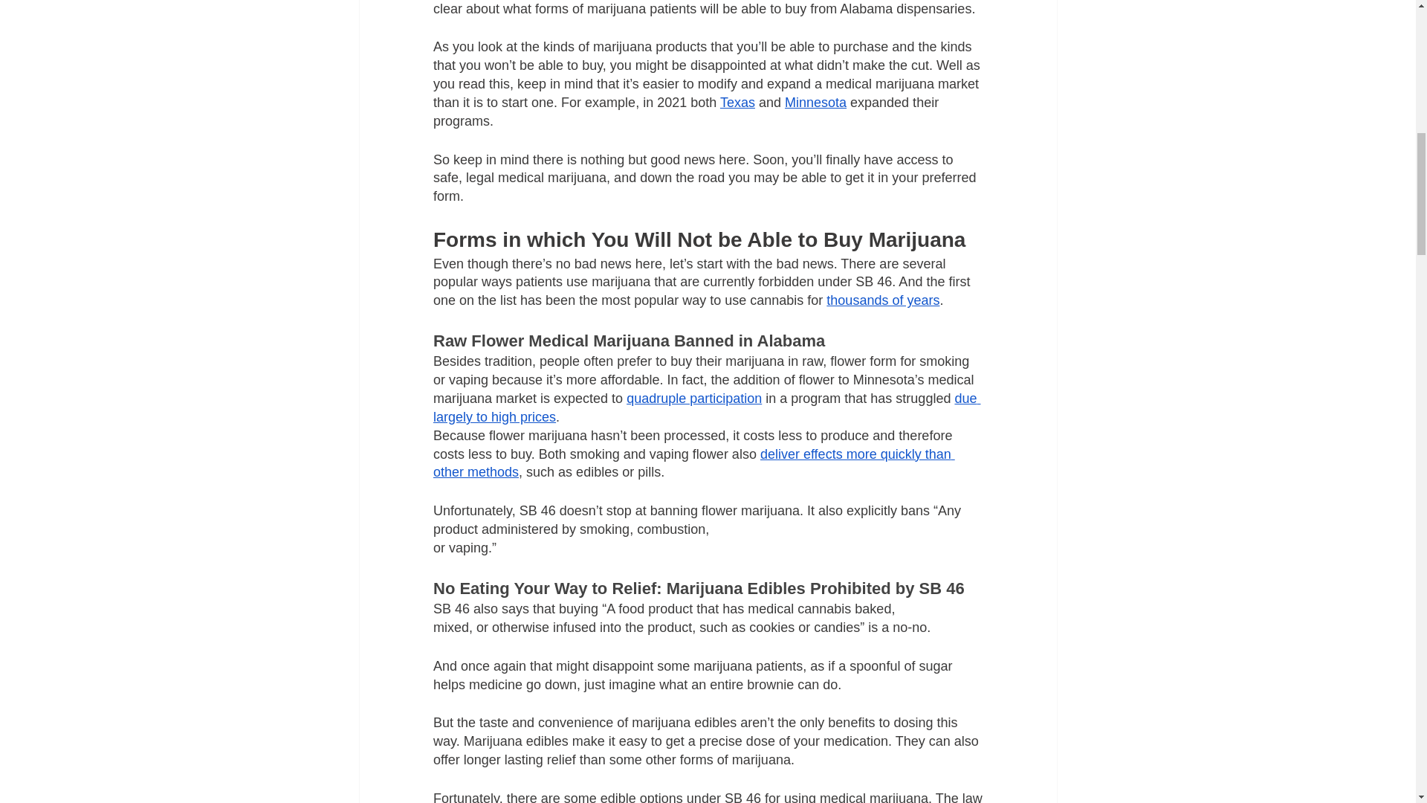 The width and height of the screenshot is (1427, 803). I want to click on Minnesota, so click(815, 103).